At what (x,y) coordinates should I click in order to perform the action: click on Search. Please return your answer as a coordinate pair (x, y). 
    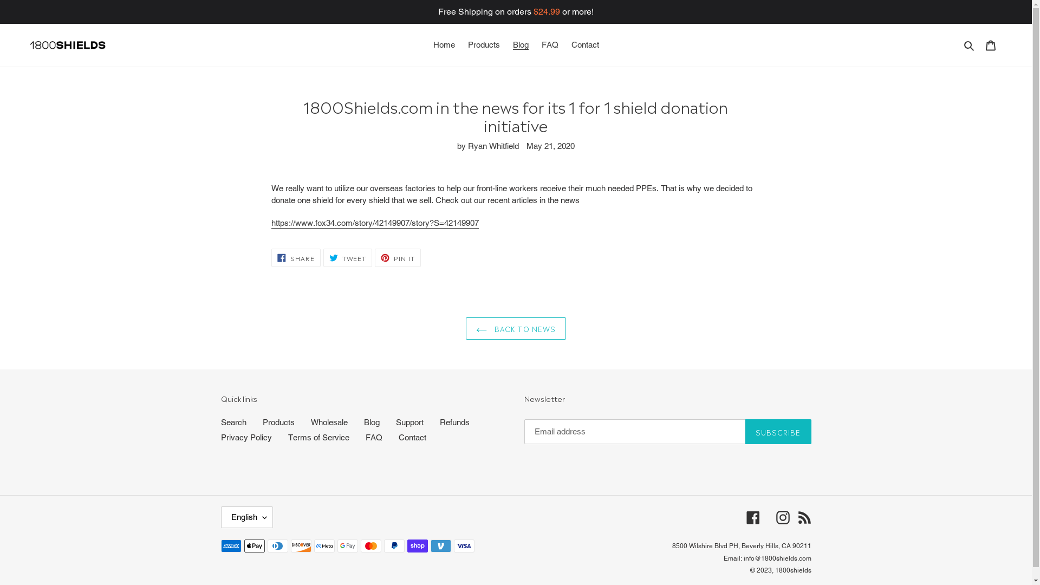
    Looking at the image, I should click on (970, 45).